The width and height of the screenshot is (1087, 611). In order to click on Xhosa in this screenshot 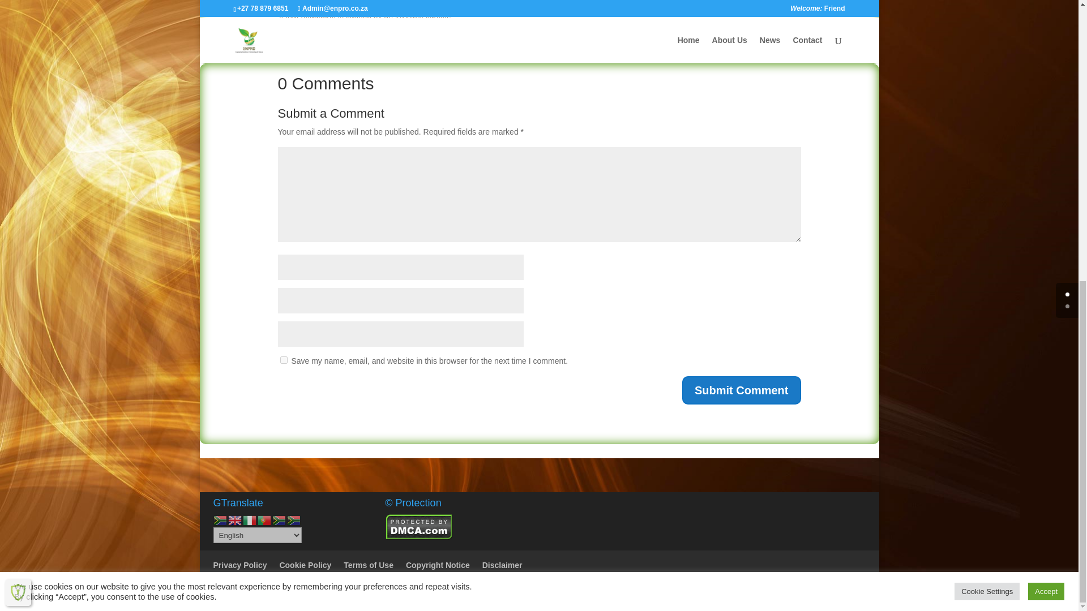, I will do `click(279, 519)`.